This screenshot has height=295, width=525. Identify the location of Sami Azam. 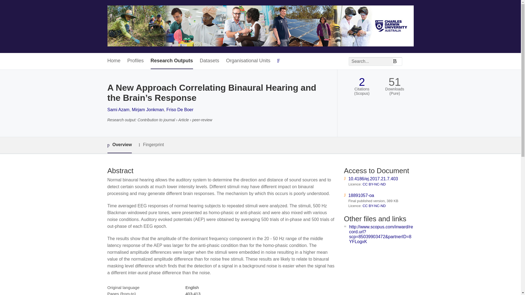
(118, 110).